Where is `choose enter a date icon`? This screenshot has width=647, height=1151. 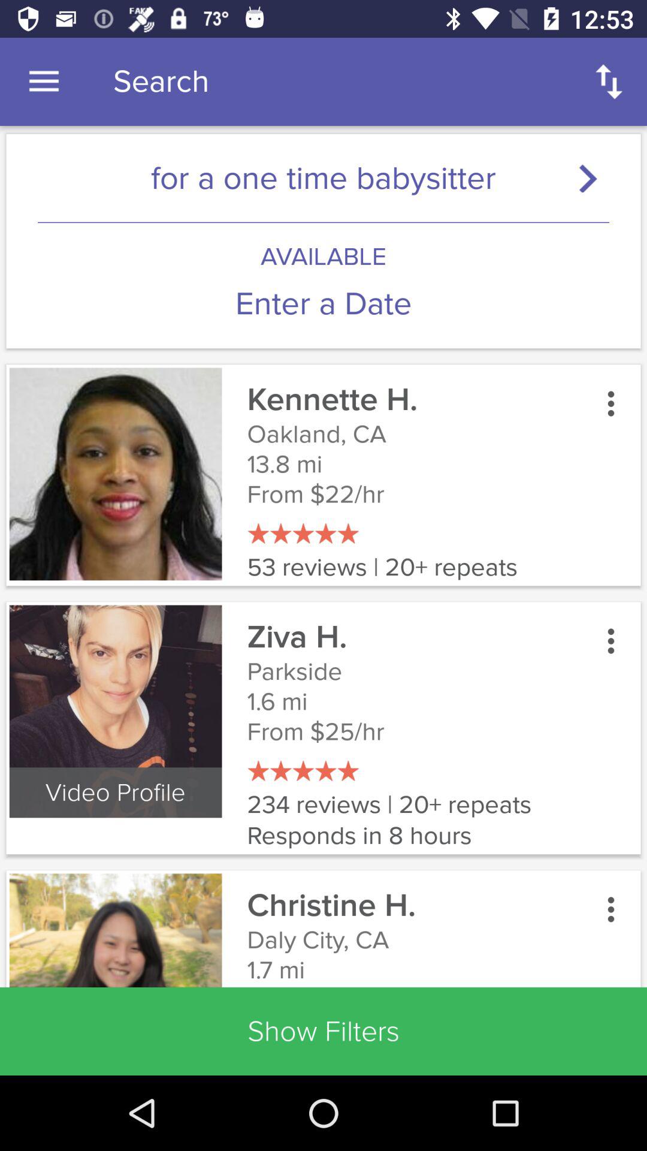 choose enter a date icon is located at coordinates (323, 303).